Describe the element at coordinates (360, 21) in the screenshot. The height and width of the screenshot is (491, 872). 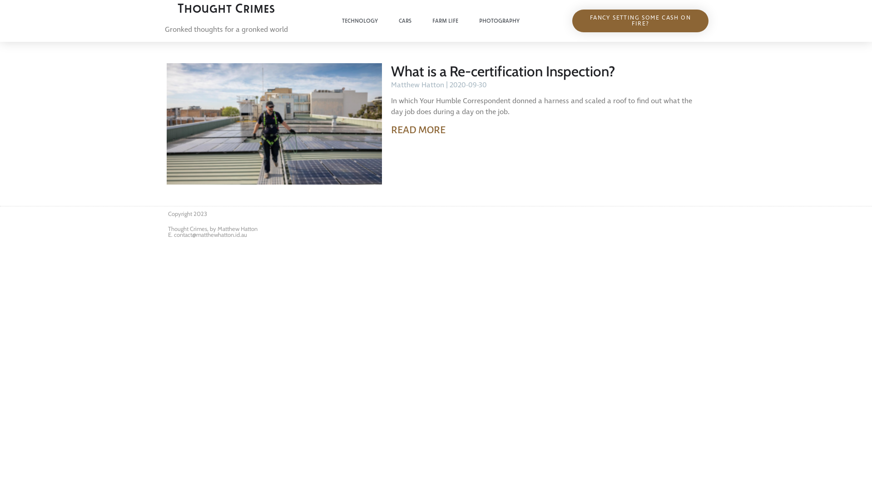
I see `TECHNOLOGY` at that location.